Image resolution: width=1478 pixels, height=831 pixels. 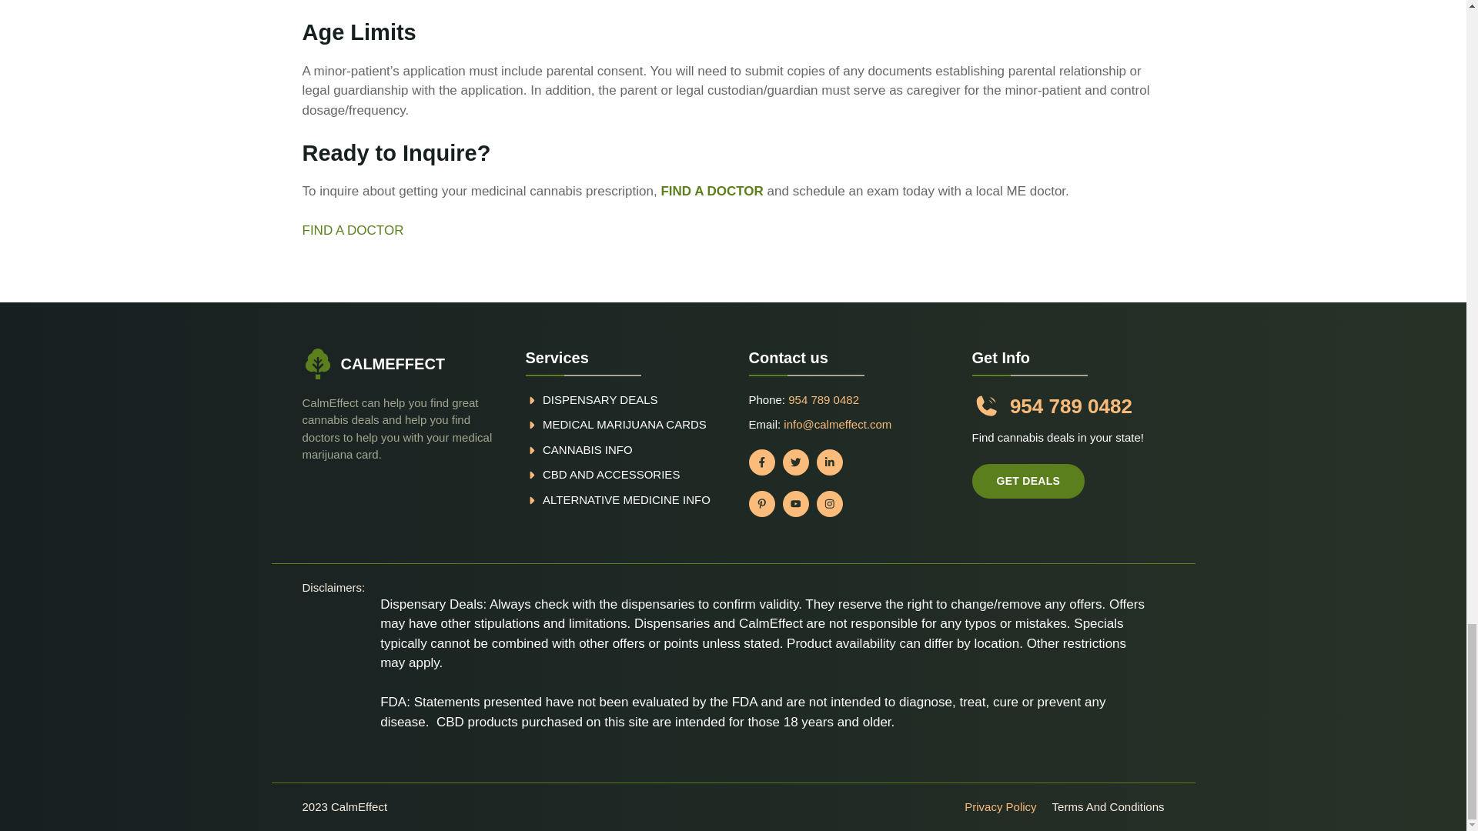 I want to click on 954 789 0482, so click(x=823, y=399).